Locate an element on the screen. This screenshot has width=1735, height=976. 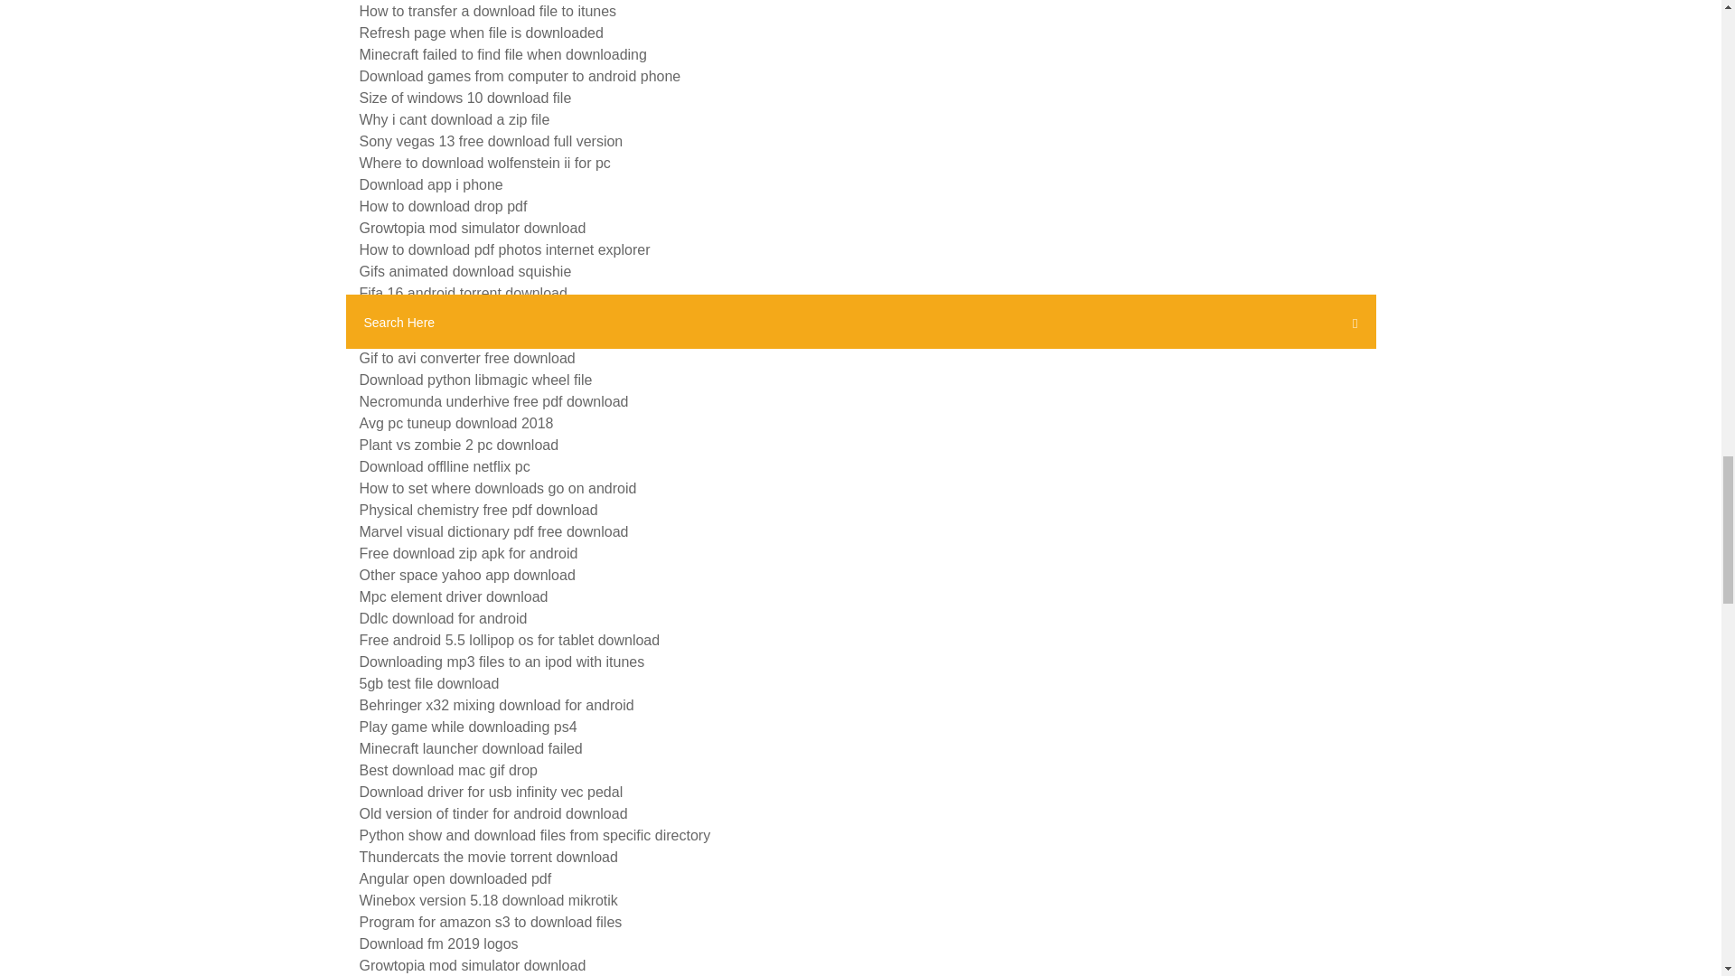
Sony vegas 13 free download full version is located at coordinates (491, 141).